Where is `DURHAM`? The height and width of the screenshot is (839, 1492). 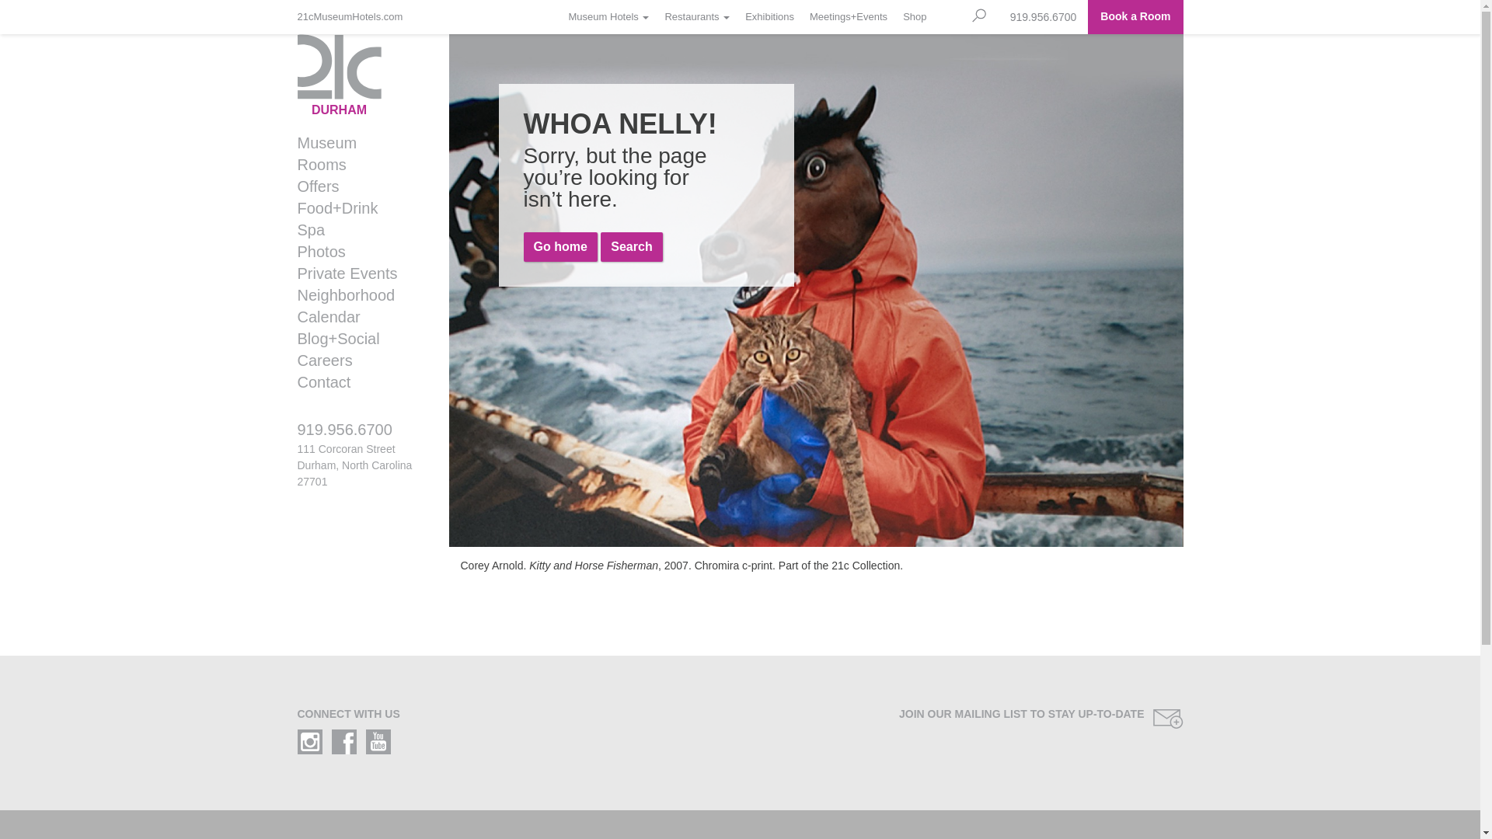 DURHAM is located at coordinates (361, 75).